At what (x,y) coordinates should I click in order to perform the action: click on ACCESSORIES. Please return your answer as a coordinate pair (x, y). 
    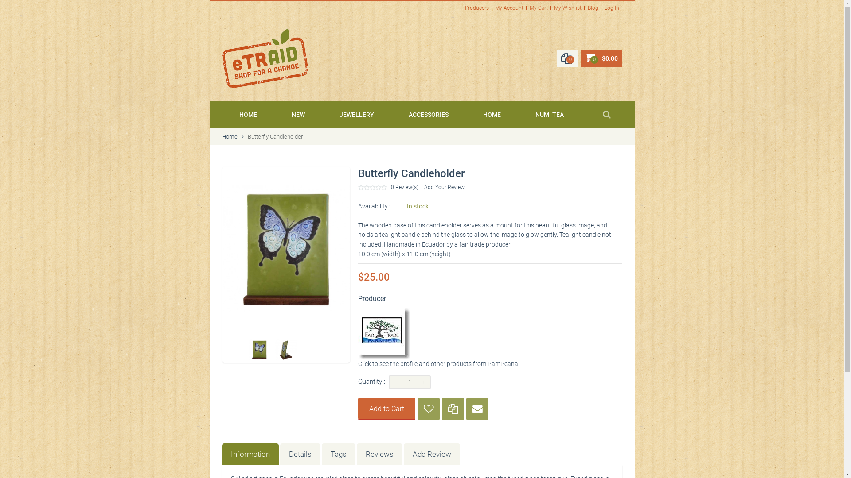
    Looking at the image, I should click on (429, 115).